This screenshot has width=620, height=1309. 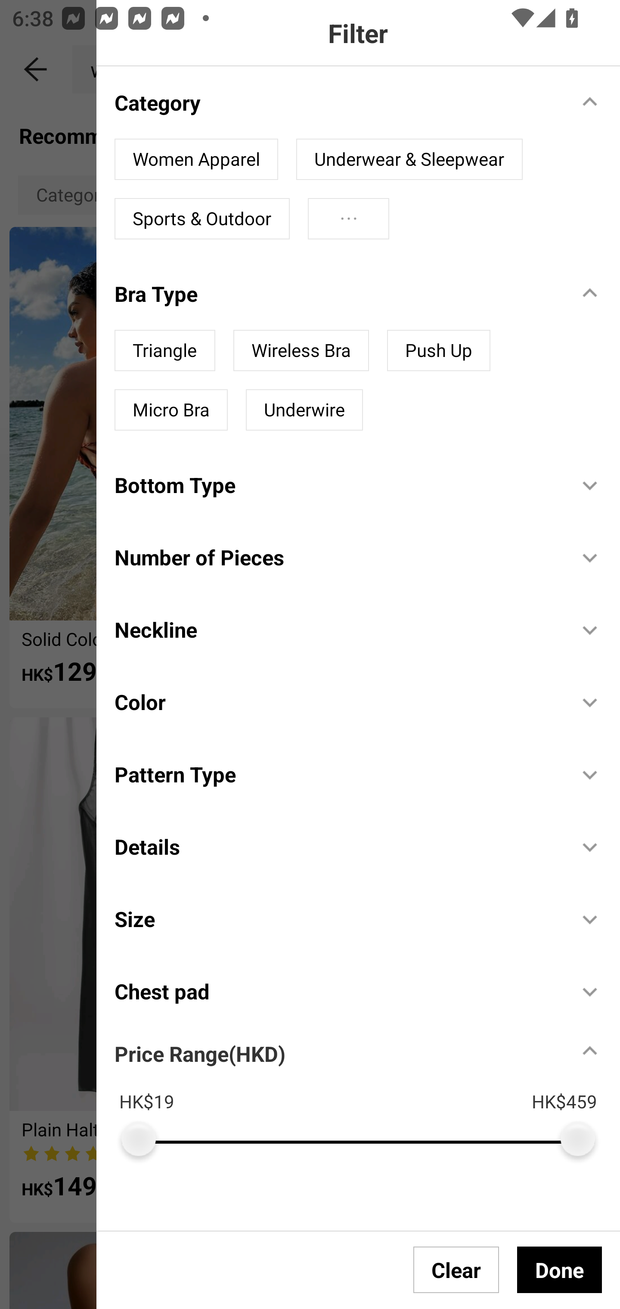 What do you see at coordinates (337, 485) in the screenshot?
I see `Bottom Type` at bounding box center [337, 485].